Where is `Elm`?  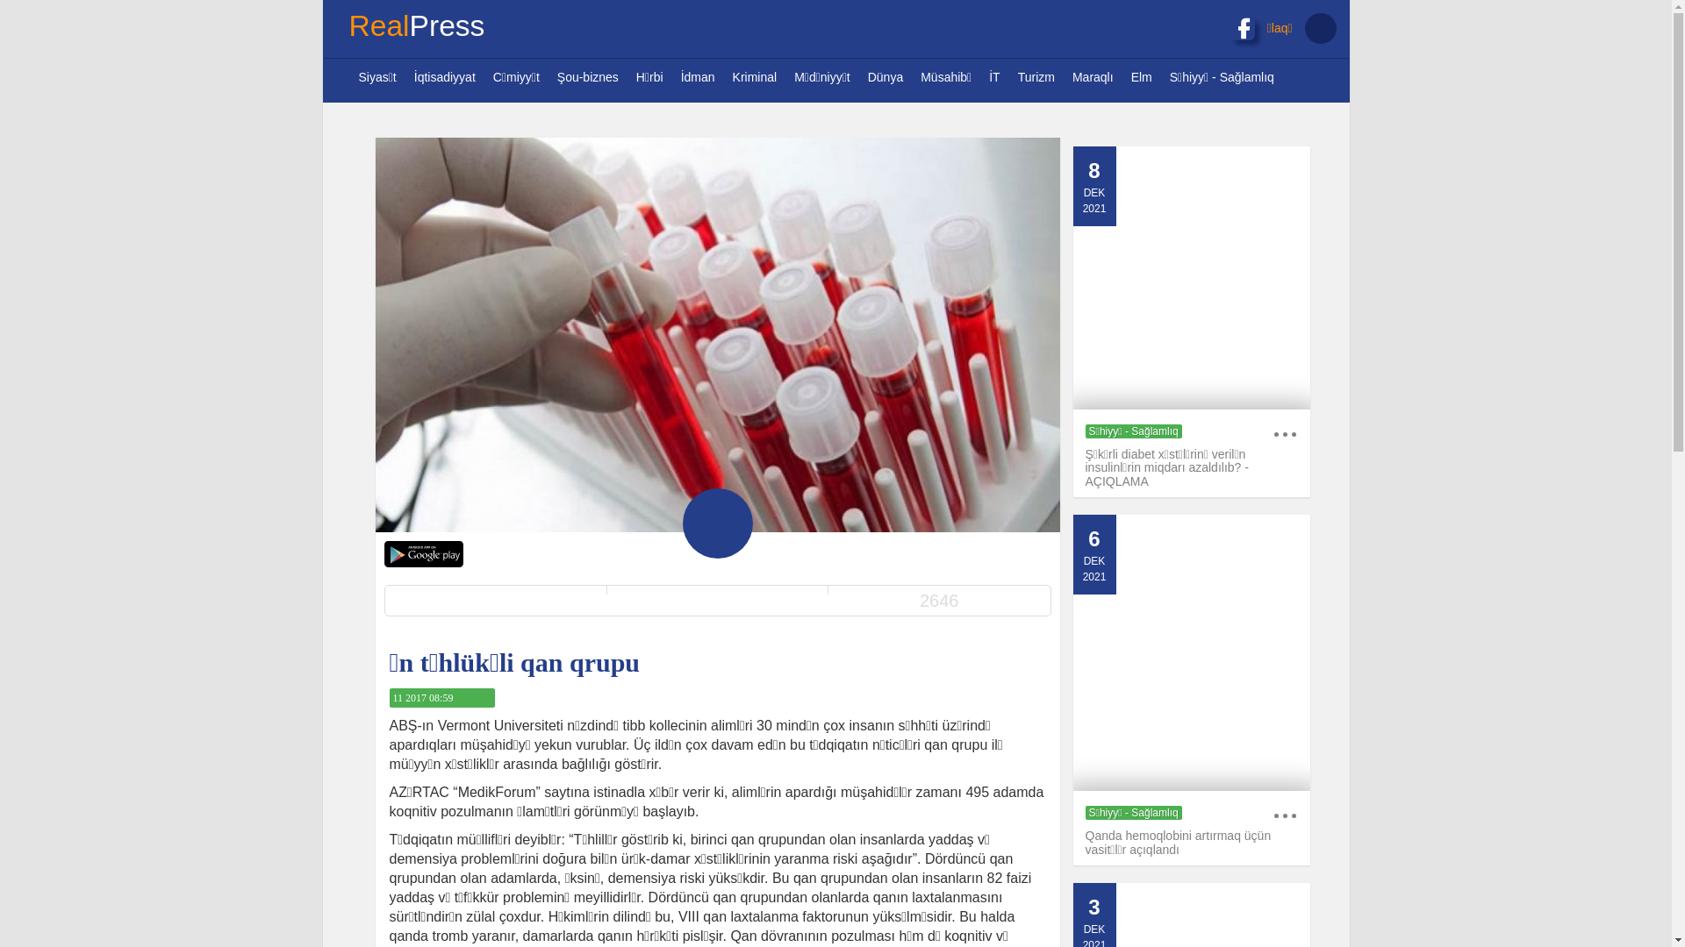 Elm is located at coordinates (1142, 77).